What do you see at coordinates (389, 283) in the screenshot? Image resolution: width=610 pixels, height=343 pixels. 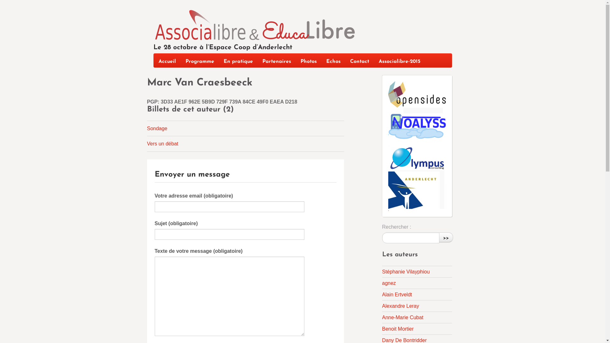 I see `agnez` at bounding box center [389, 283].